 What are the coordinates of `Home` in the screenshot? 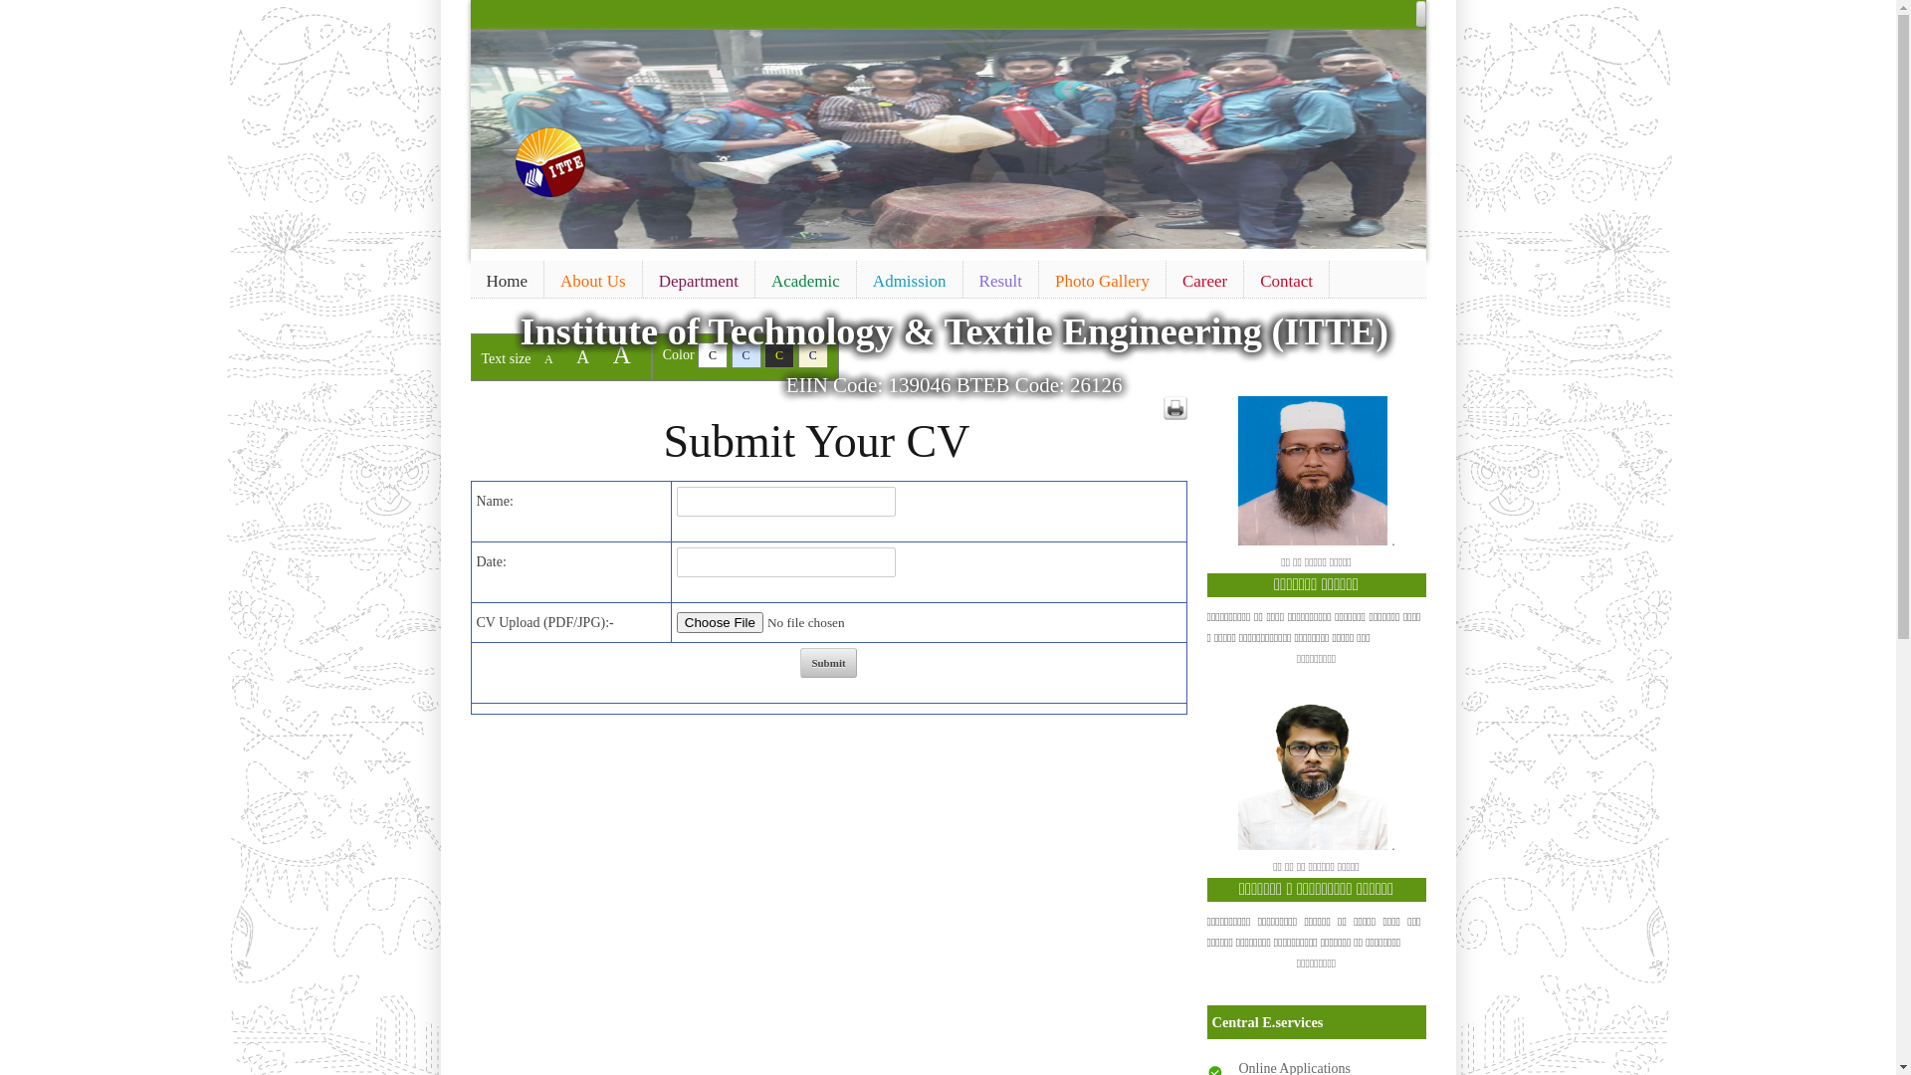 It's located at (507, 282).